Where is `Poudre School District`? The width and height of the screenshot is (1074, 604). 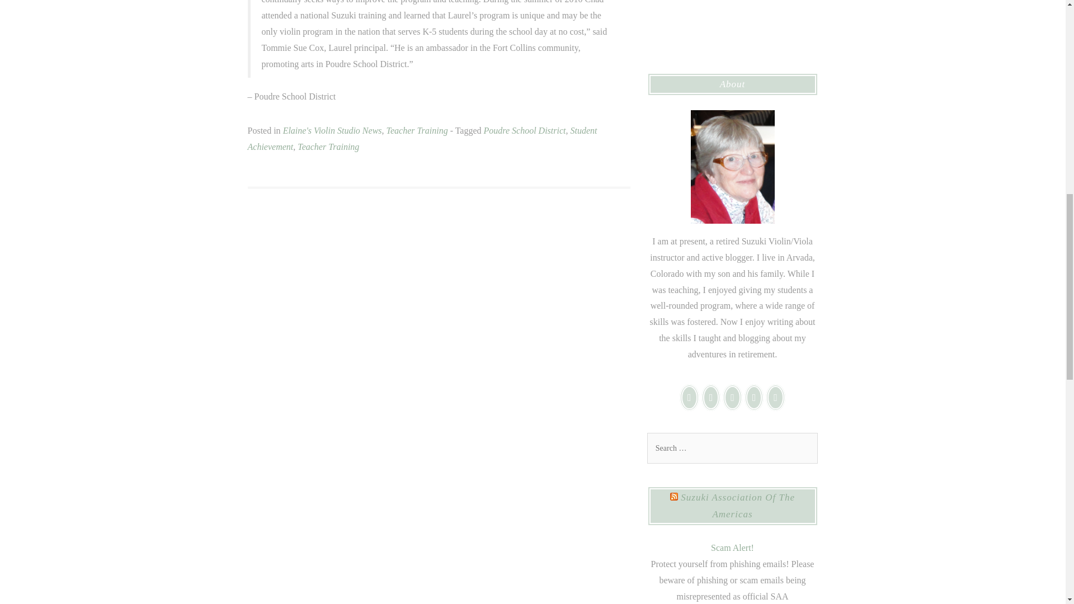
Poudre School District is located at coordinates (525, 130).